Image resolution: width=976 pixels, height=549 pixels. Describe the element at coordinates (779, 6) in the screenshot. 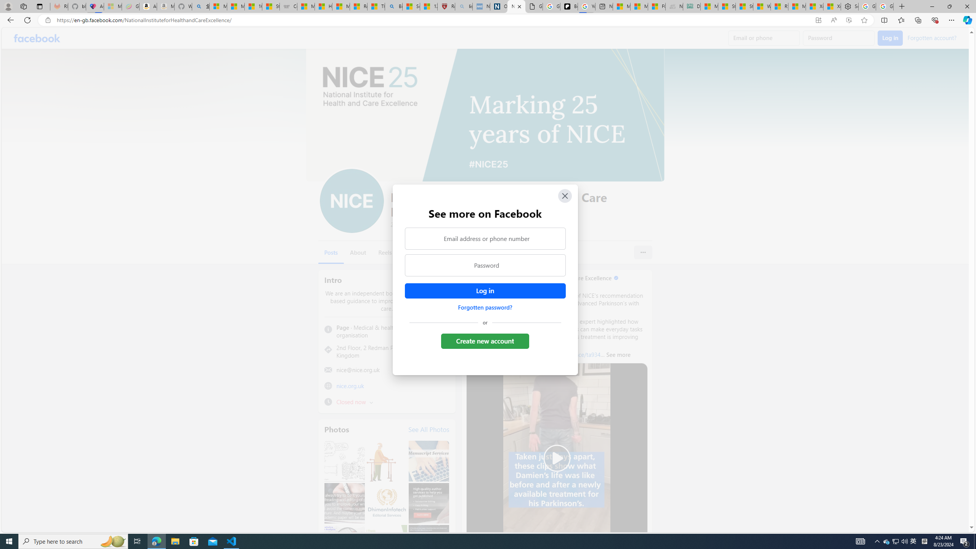

I see `R******* | Trusted Community Engagement and Contributions` at that location.